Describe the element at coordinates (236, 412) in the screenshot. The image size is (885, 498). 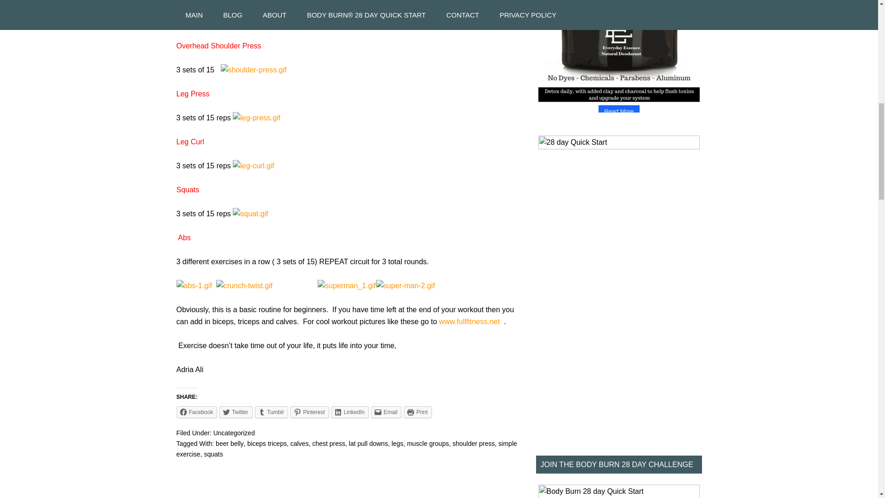
I see `Twitter` at that location.